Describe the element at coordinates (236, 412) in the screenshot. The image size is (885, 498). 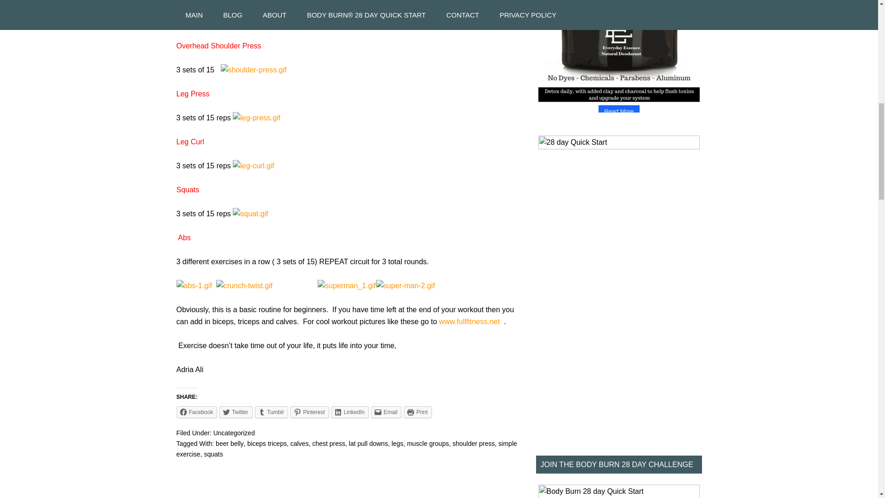
I see `Twitter` at that location.